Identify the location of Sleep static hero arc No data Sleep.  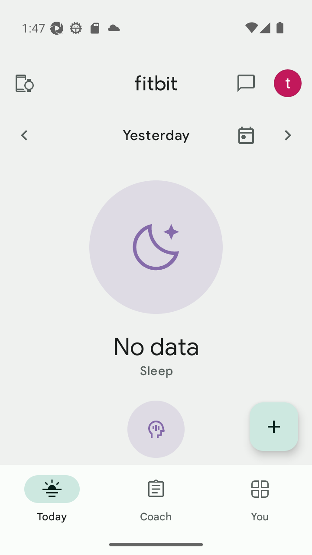
(156, 280).